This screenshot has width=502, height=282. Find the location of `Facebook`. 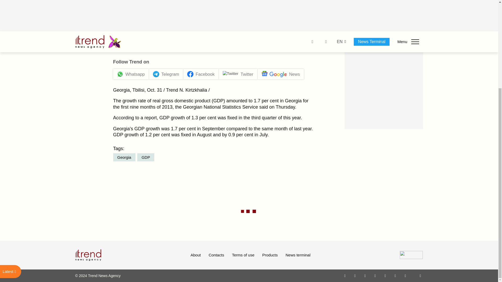

Facebook is located at coordinates (355, 275).